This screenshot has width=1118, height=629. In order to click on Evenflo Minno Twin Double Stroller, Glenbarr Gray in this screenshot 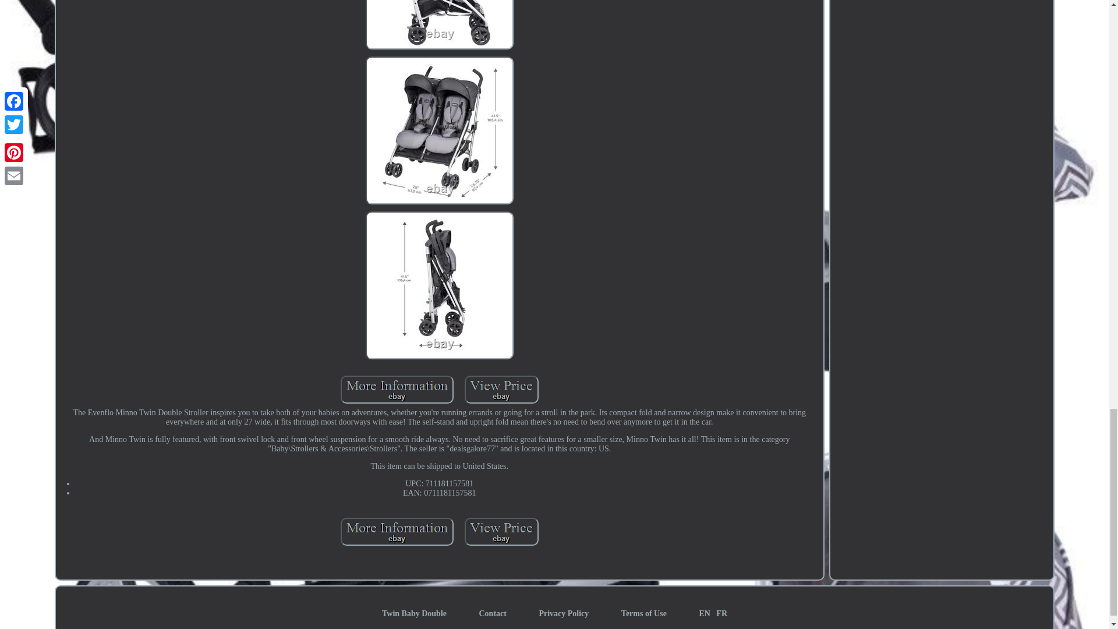, I will do `click(439, 285)`.